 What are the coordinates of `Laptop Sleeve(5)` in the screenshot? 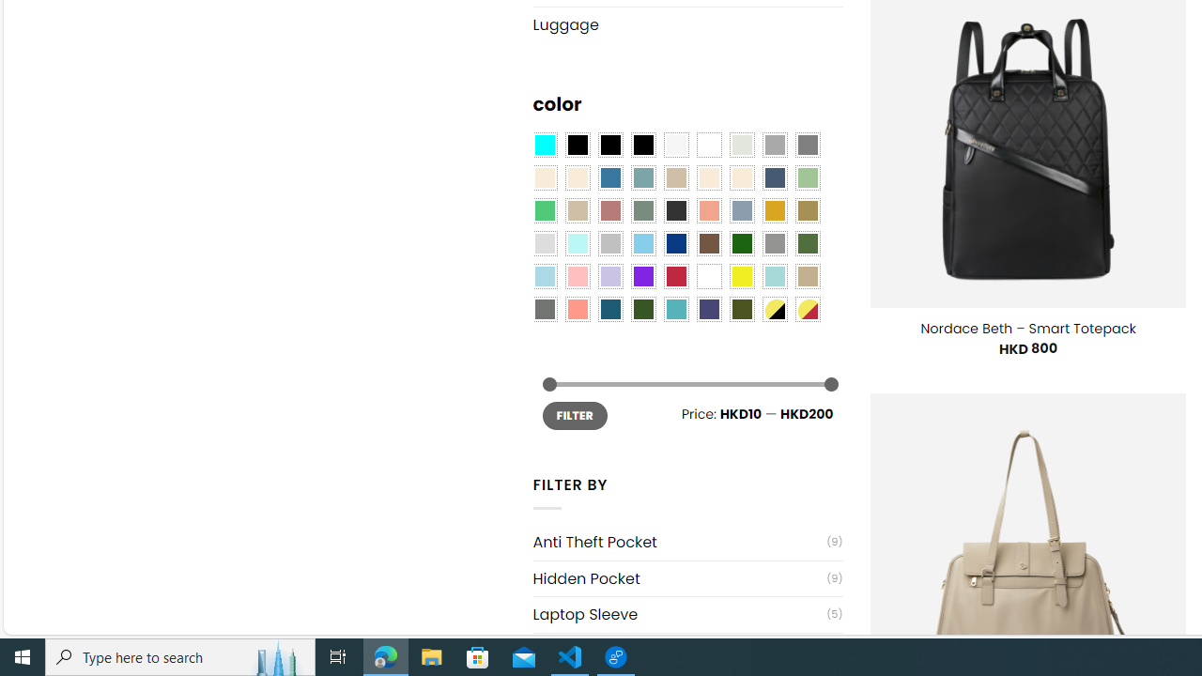 It's located at (687, 614).